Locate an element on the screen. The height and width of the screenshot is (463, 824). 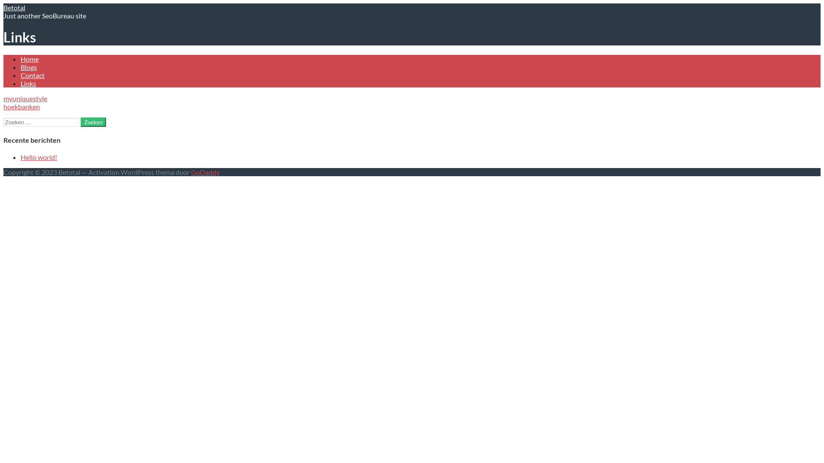
myuniquestyle is located at coordinates (25, 99).